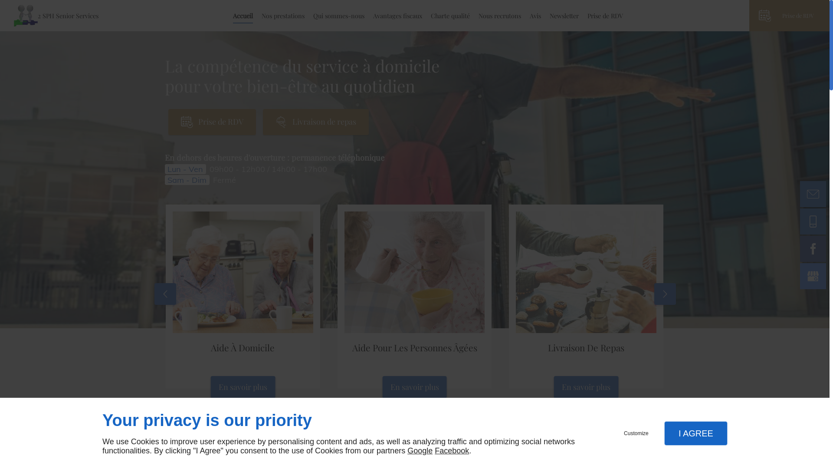  I want to click on Facebook, so click(452, 451).